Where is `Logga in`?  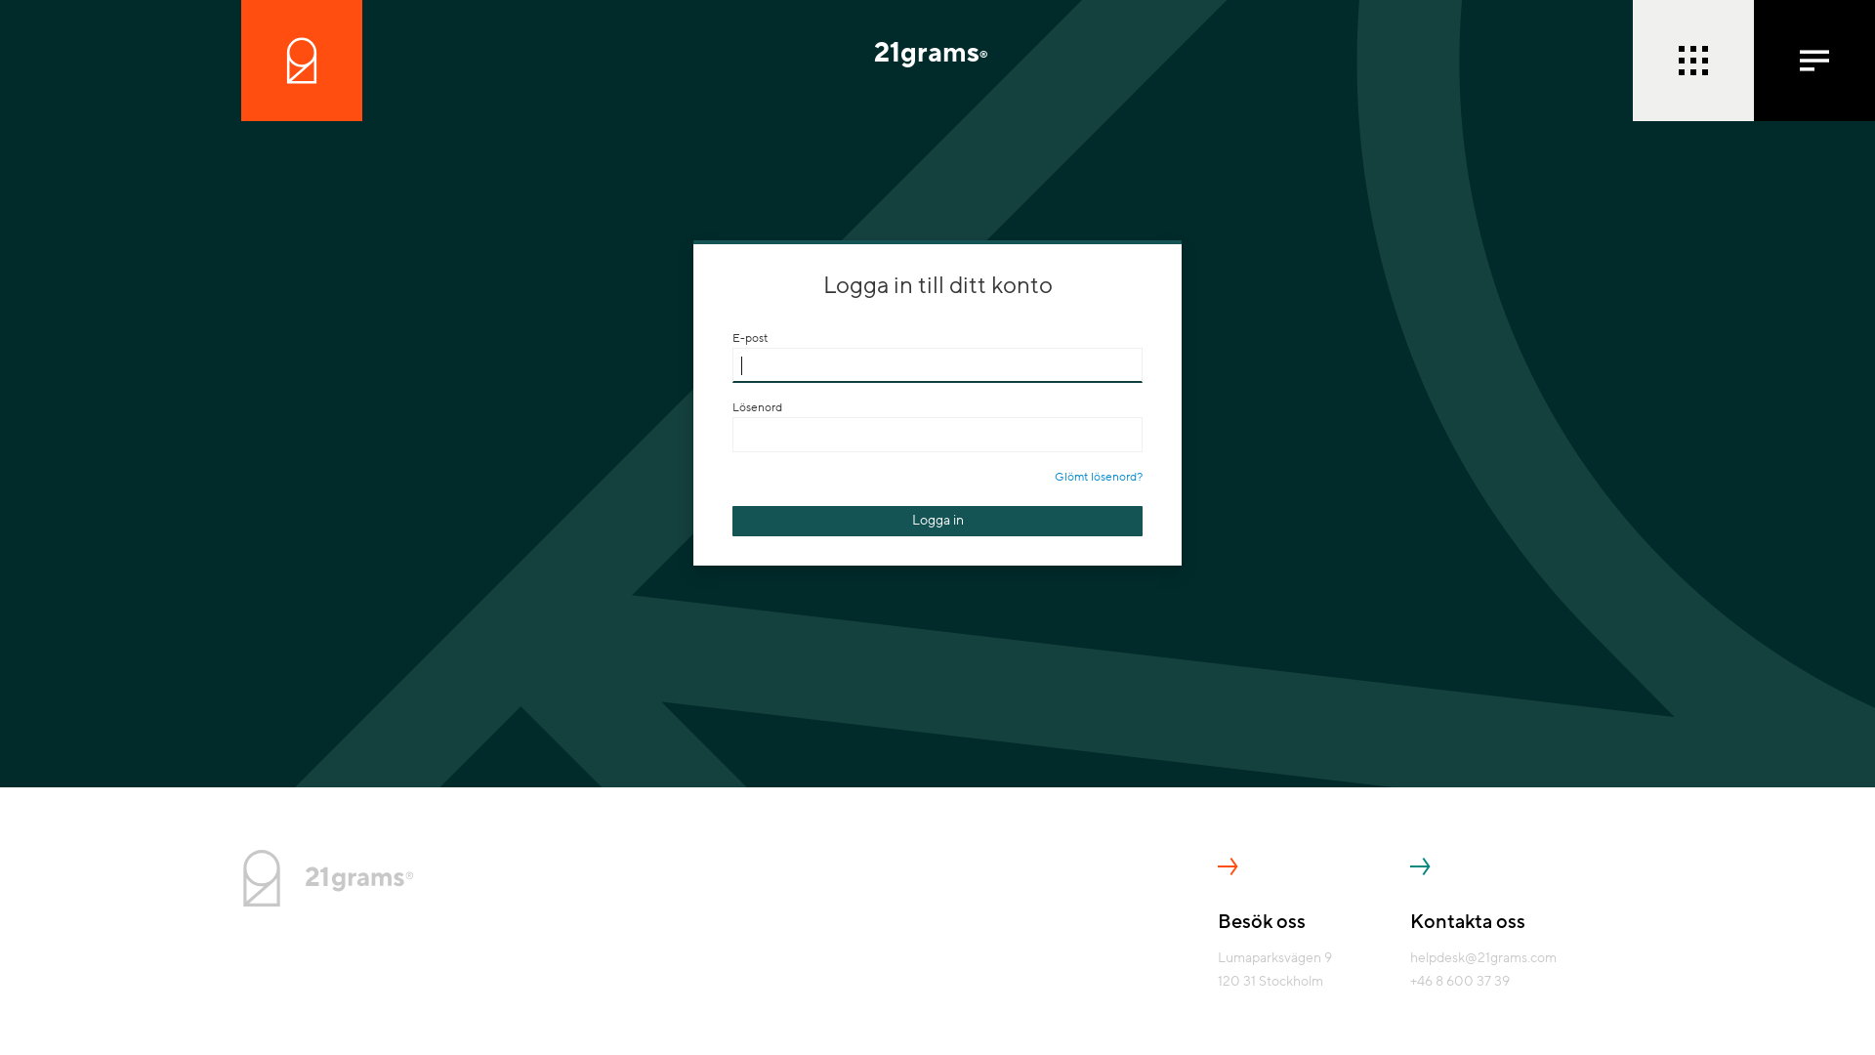
Logga in is located at coordinates (937, 522).